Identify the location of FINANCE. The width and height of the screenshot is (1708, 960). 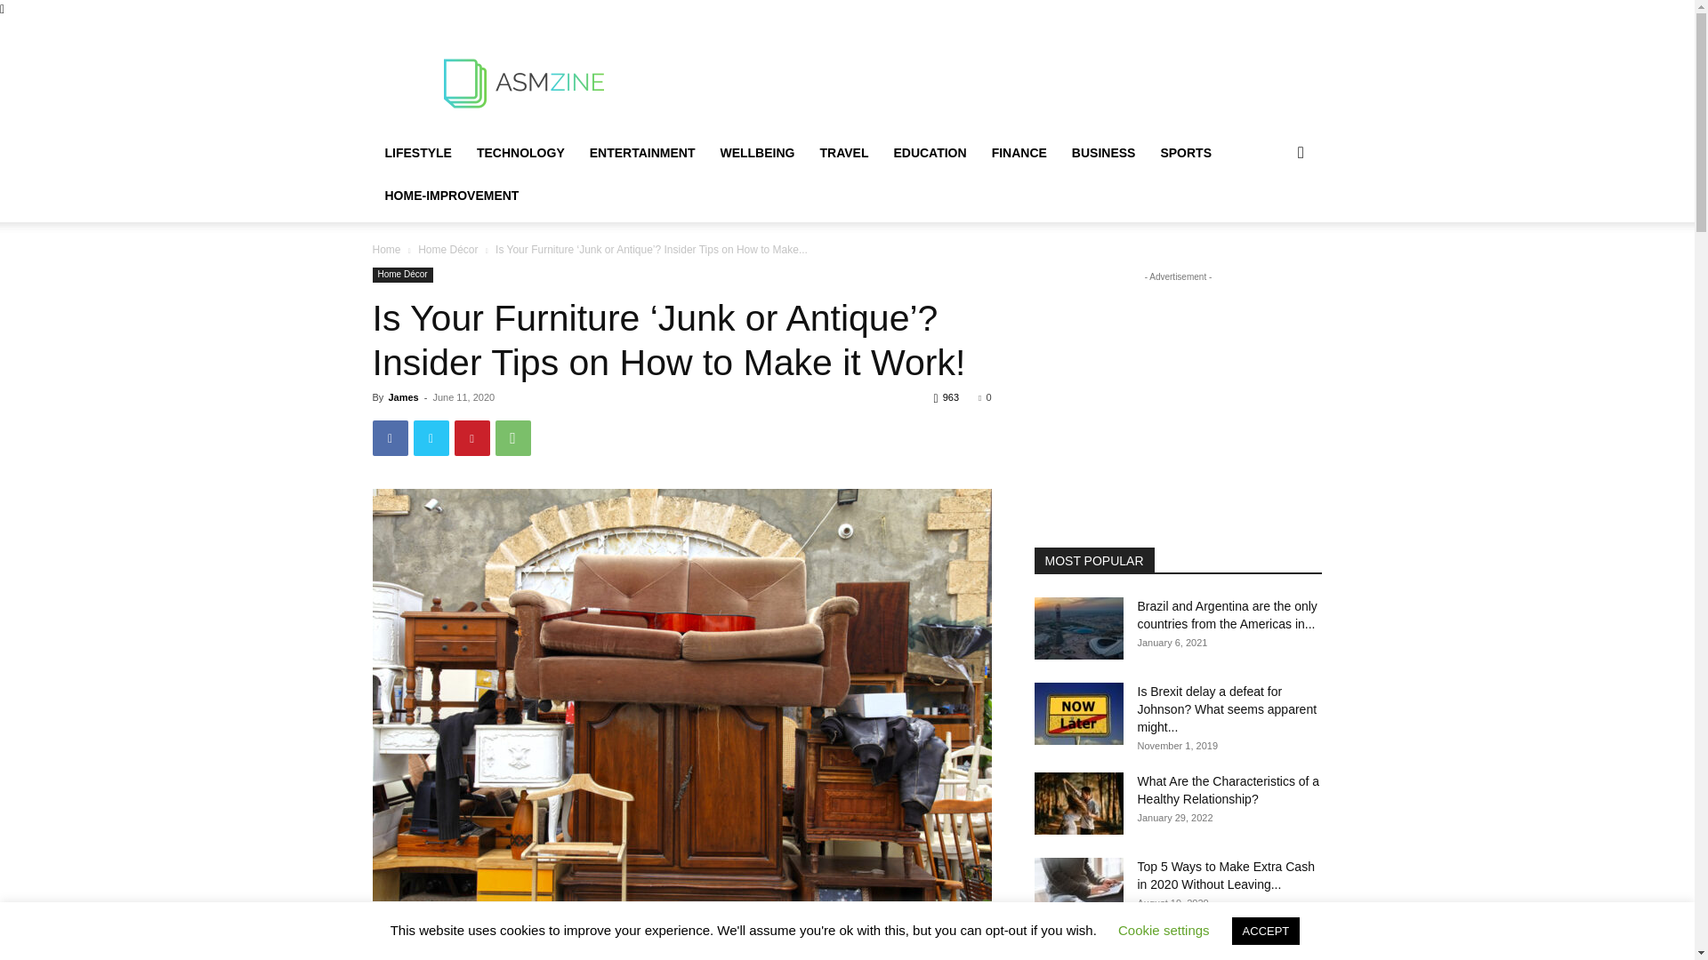
(1019, 152).